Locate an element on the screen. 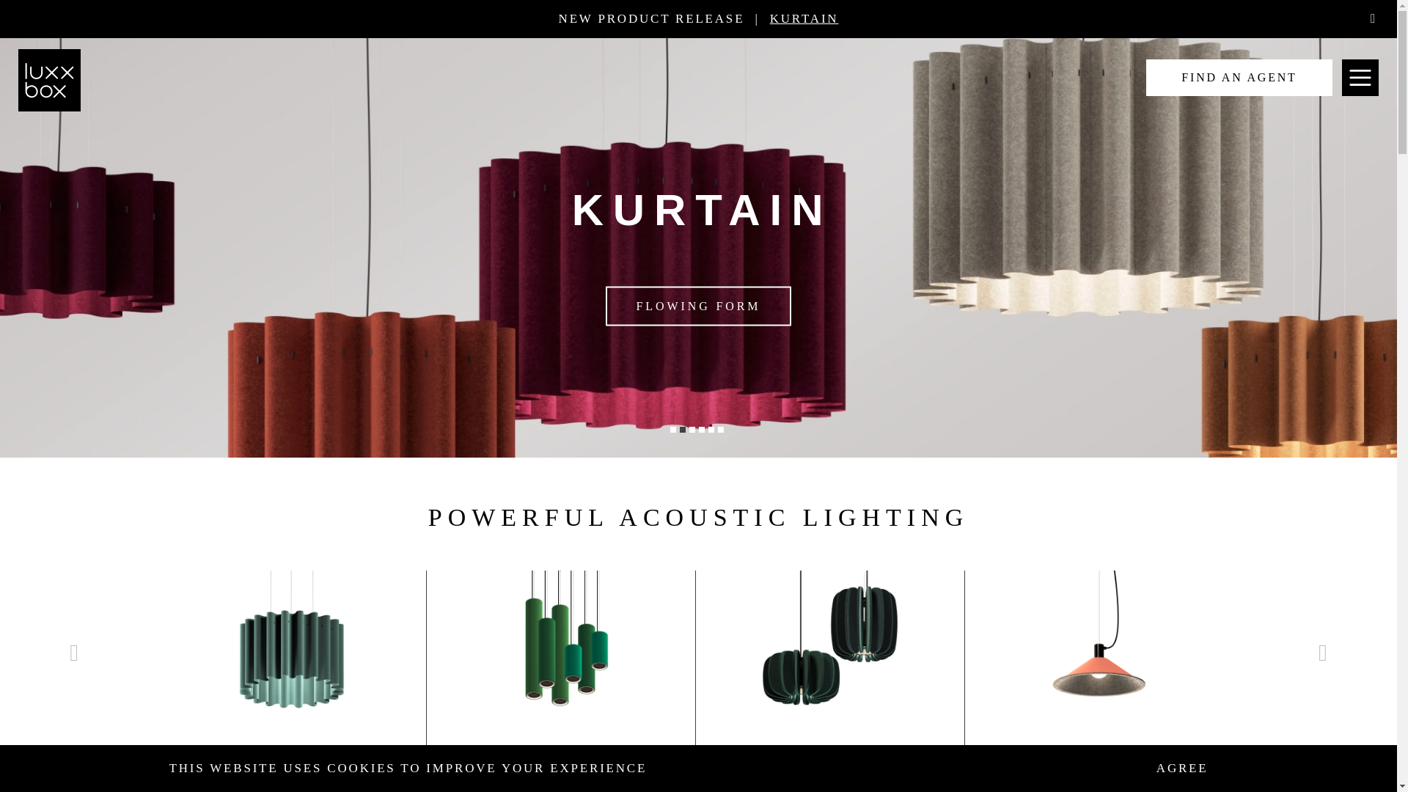 This screenshot has width=1408, height=792. FIND AN AGENT is located at coordinates (1239, 78).